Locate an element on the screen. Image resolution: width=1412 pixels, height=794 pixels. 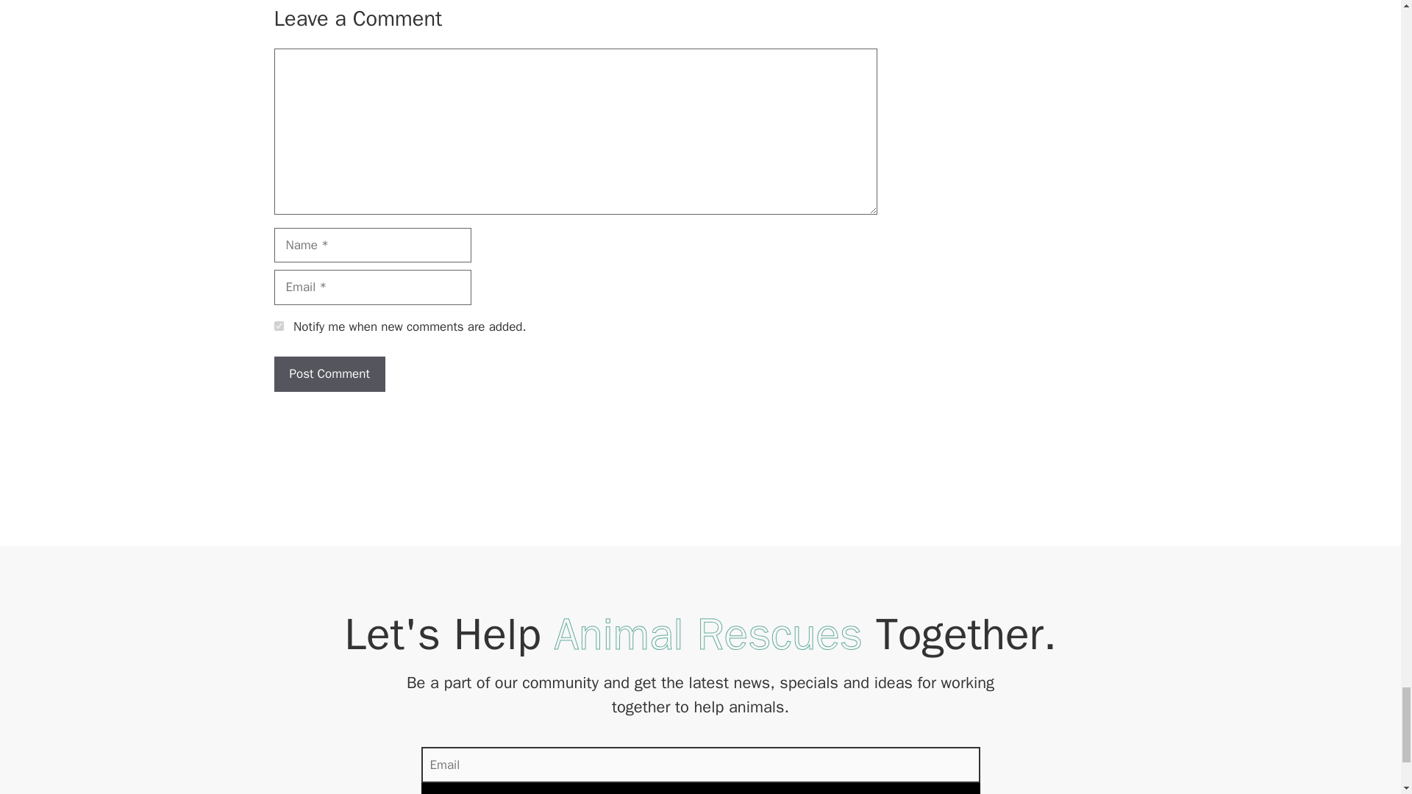
Join The Pack! is located at coordinates (700, 788).